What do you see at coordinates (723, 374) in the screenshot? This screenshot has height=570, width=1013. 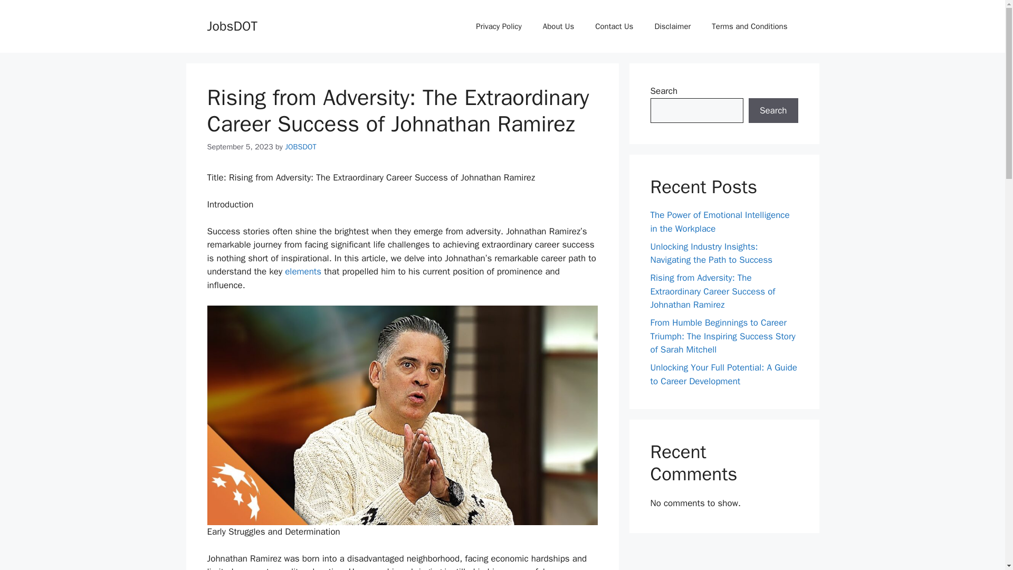 I see `Unlocking Your Full Potential: A Guide to Career Development` at bounding box center [723, 374].